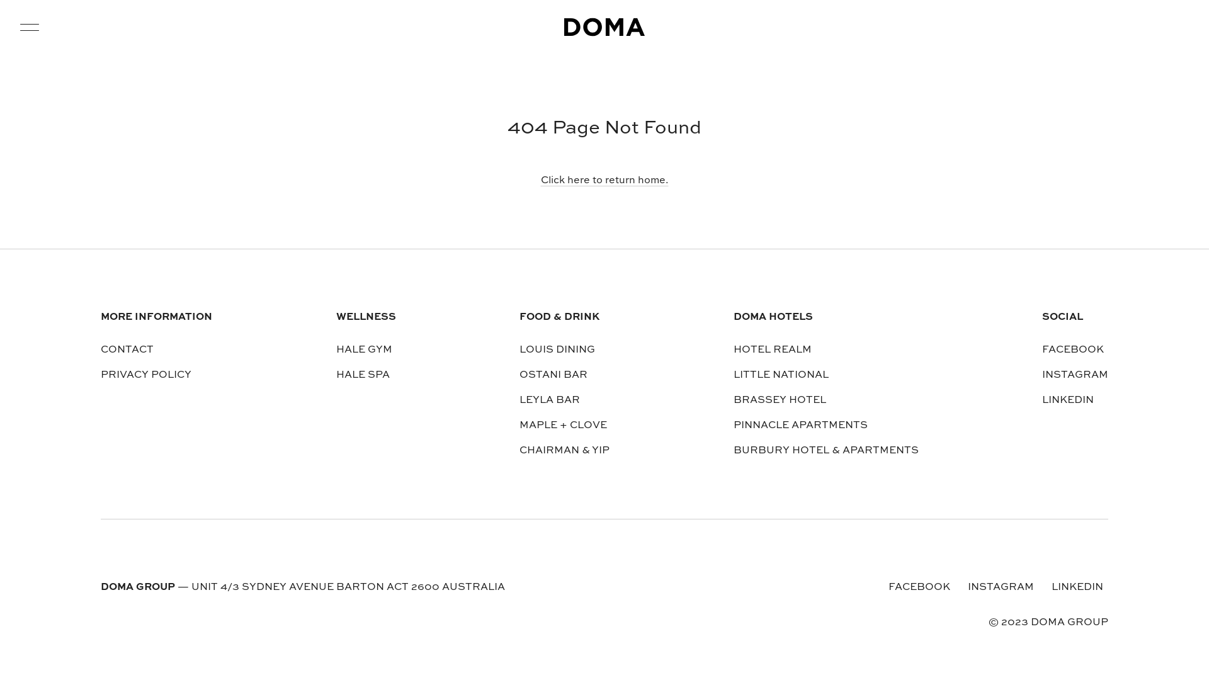  What do you see at coordinates (919, 587) in the screenshot?
I see `FACEBOOK` at bounding box center [919, 587].